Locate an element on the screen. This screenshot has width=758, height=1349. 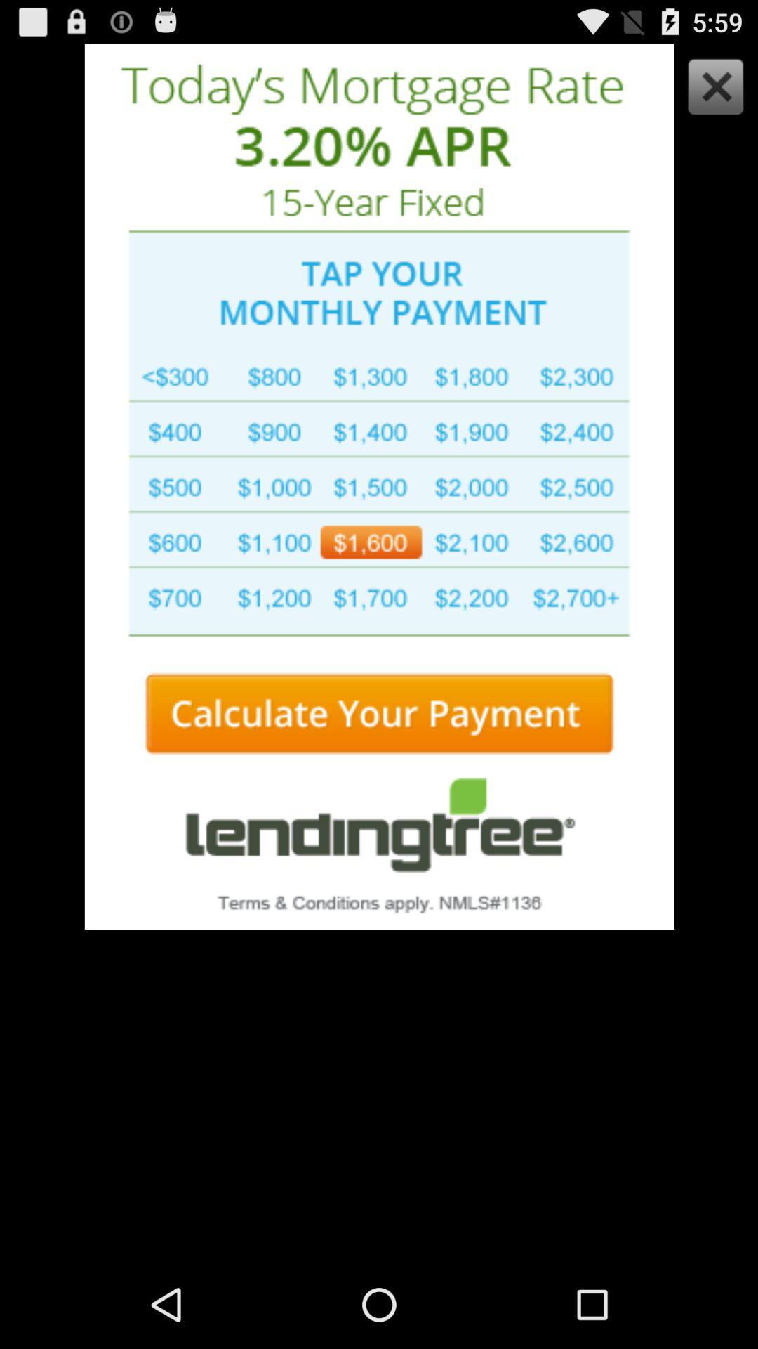
exit advertisement is located at coordinates (712, 90).